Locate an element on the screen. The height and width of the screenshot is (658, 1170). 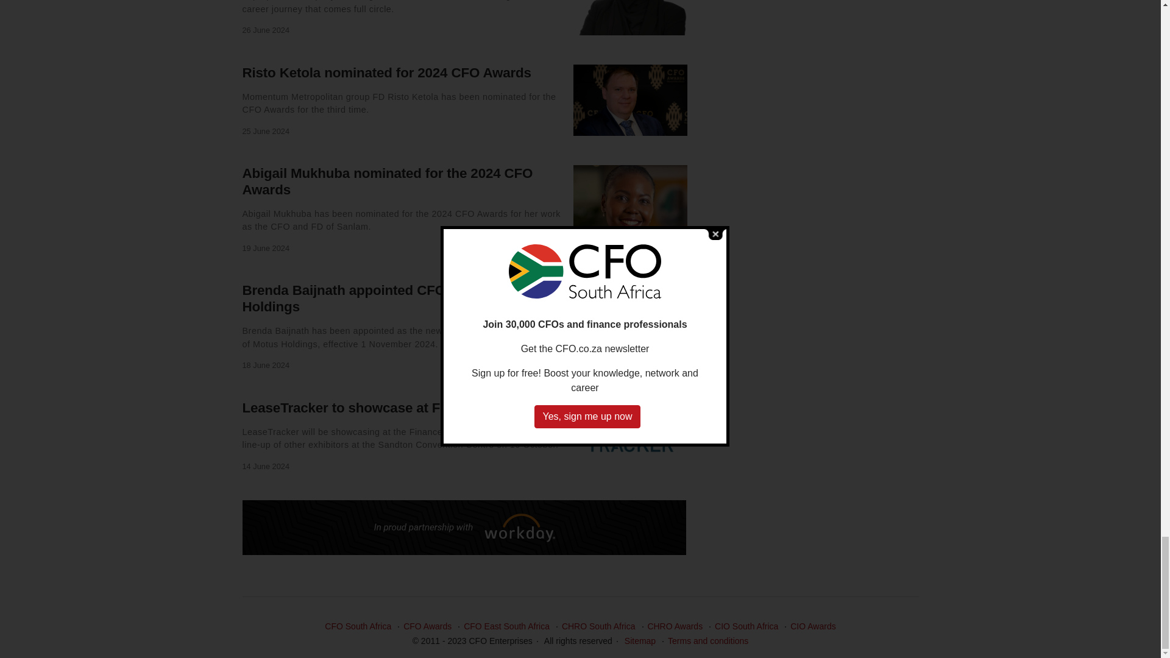
Brenda Baijnath appointed CFO of Motus Holdings is located at coordinates (374, 299).